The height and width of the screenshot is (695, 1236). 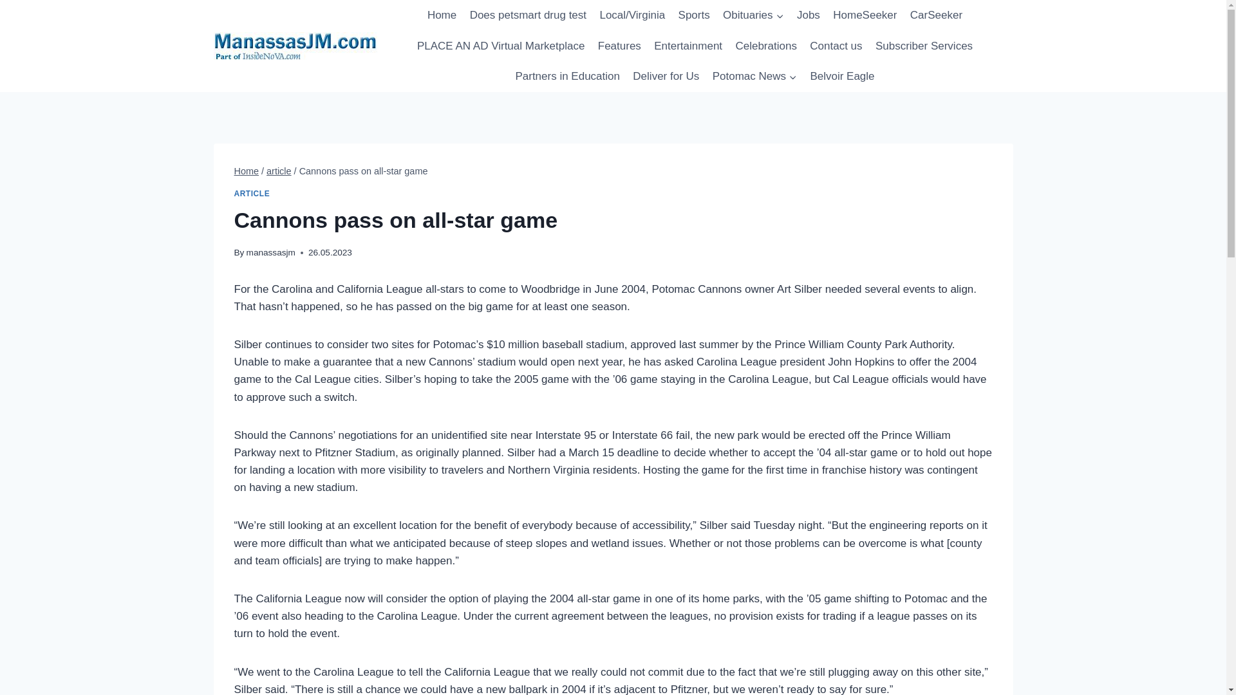 What do you see at coordinates (252, 193) in the screenshot?
I see `ARTICLE` at bounding box center [252, 193].